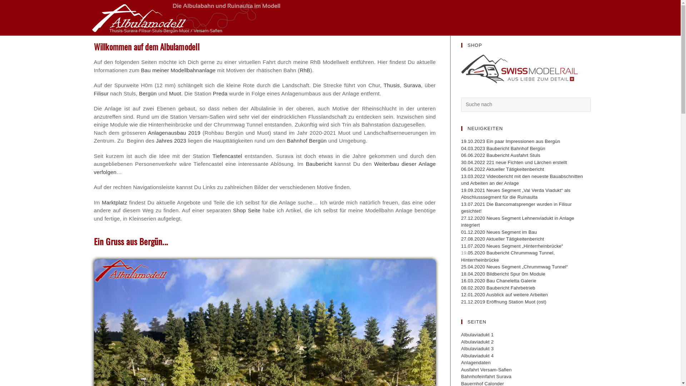 Image resolution: width=686 pixels, height=386 pixels. Describe the element at coordinates (474, 162) in the screenshot. I see `30.04.2022` at that location.